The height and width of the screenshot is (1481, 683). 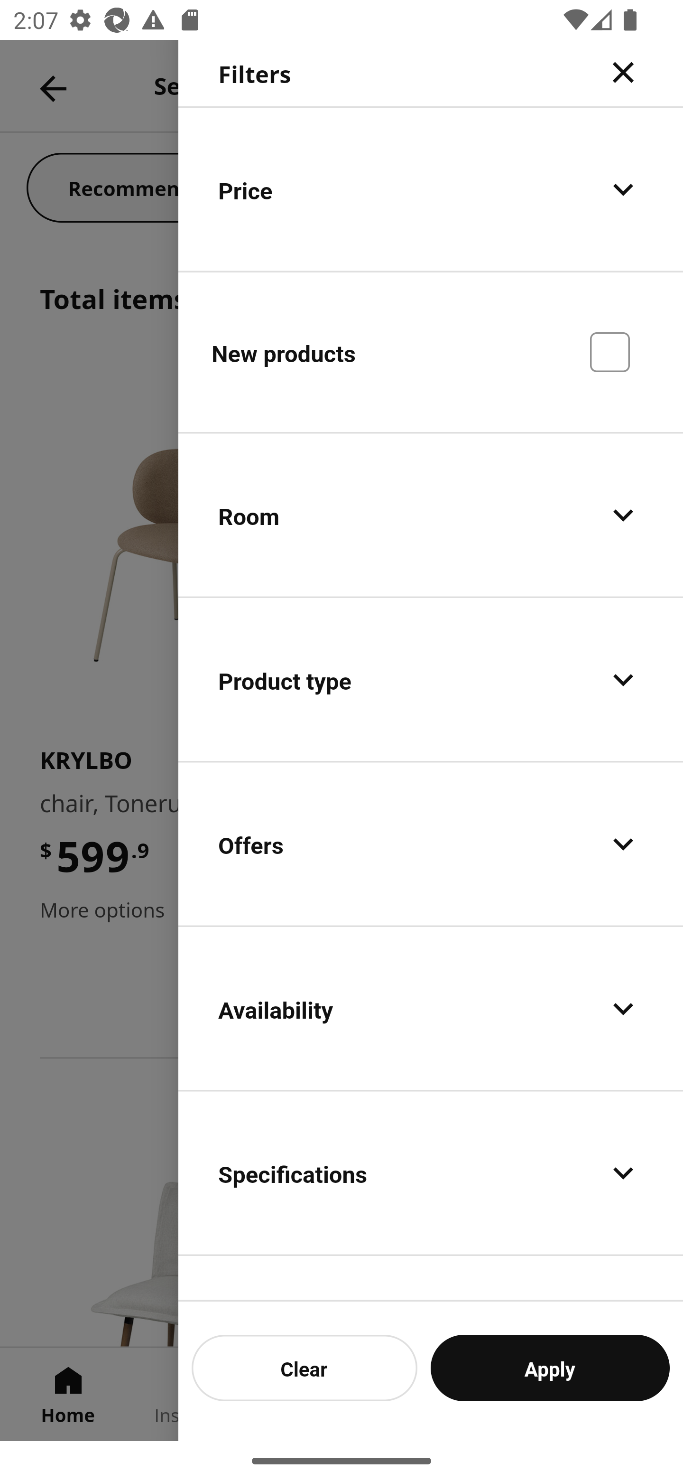 I want to click on Clear, so click(x=305, y=1368).